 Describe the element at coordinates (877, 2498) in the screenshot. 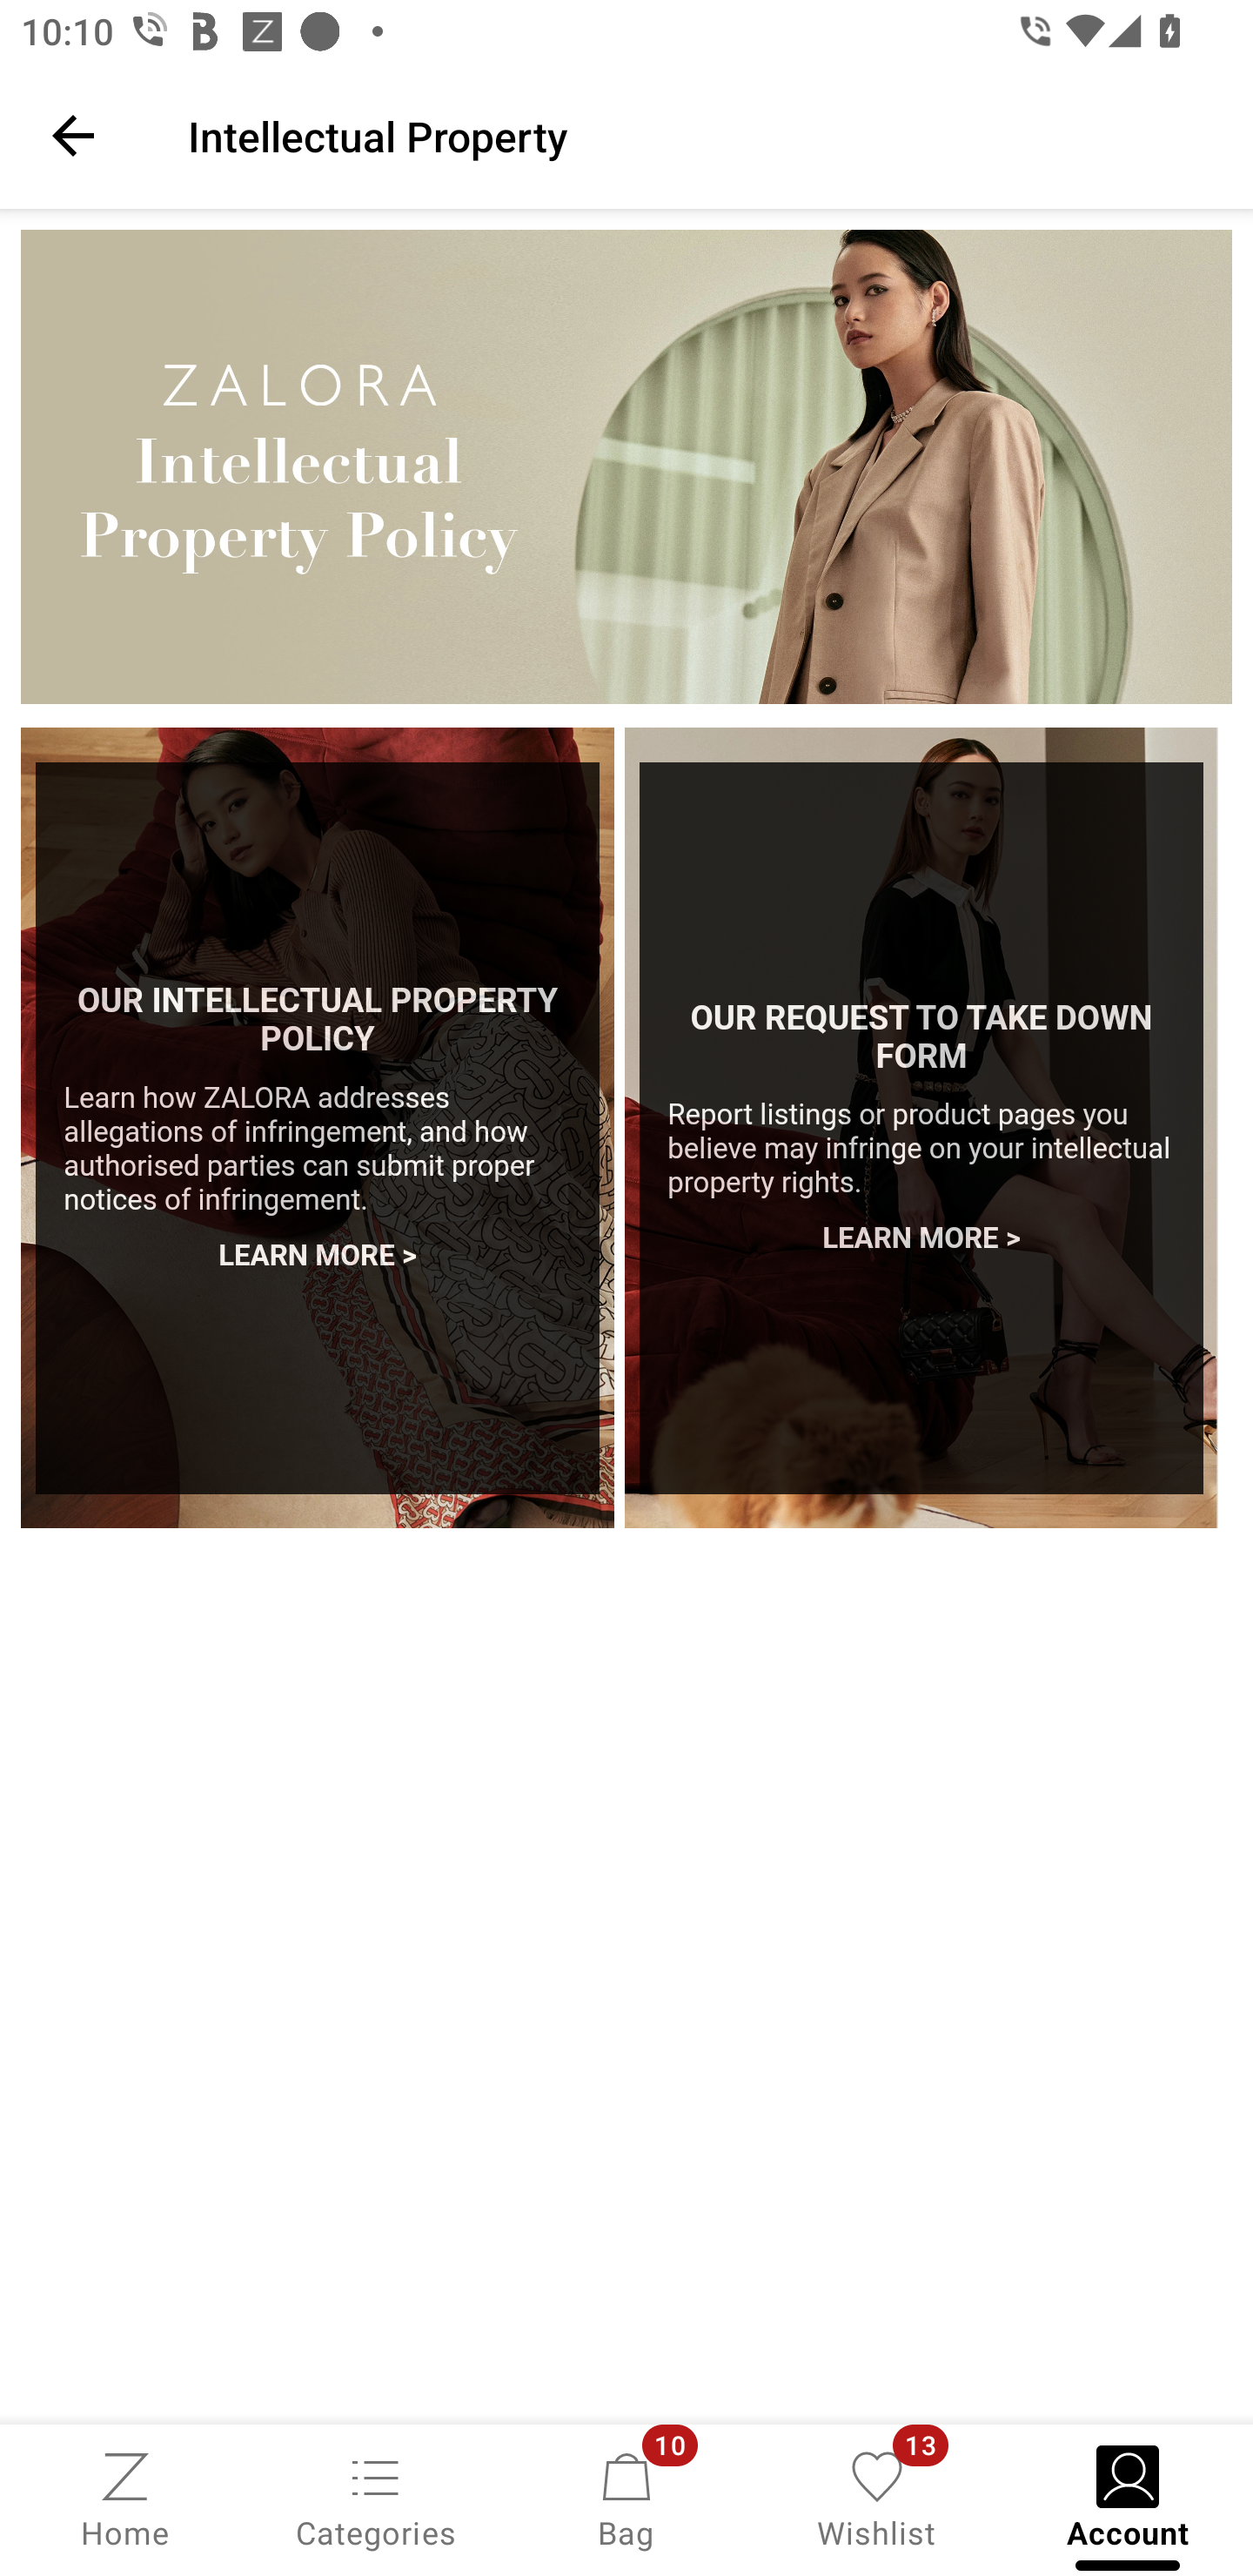

I see `Wishlist, 13 new notifications Wishlist` at that location.